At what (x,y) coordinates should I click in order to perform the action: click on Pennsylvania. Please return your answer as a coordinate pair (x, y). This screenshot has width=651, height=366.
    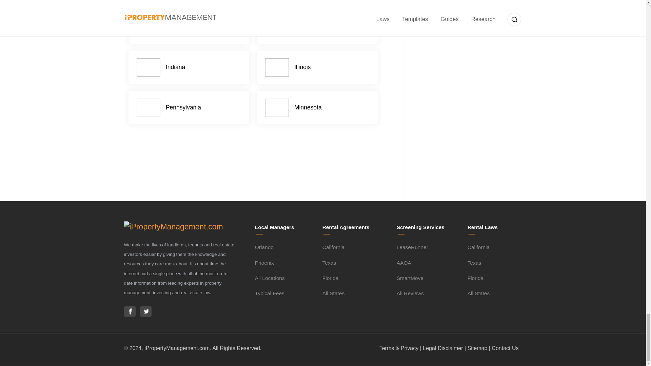
    Looking at the image, I should click on (189, 108).